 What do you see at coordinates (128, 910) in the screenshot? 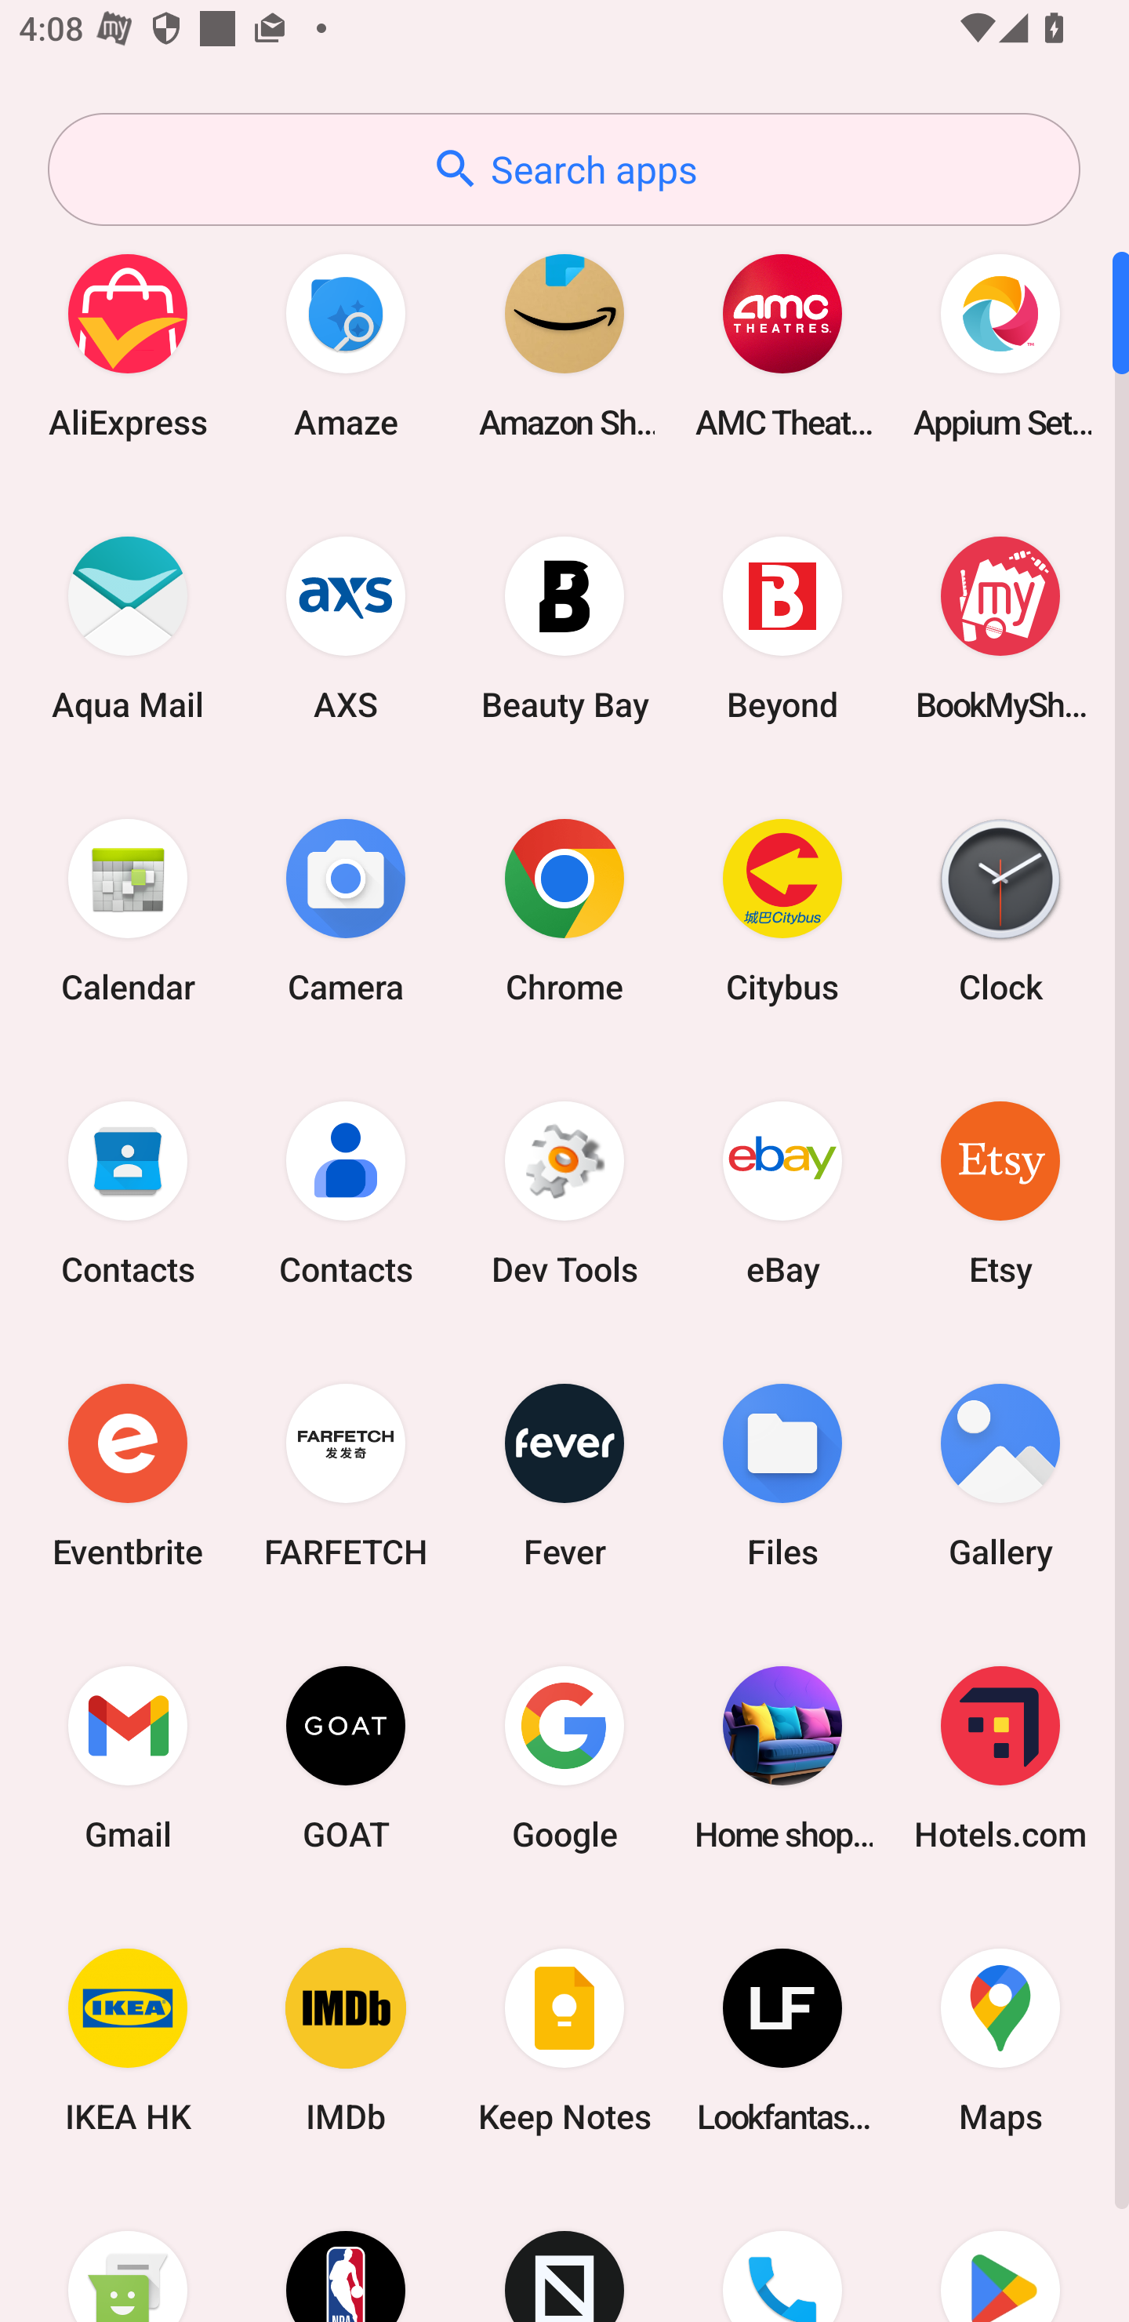
I see `Calendar` at bounding box center [128, 910].